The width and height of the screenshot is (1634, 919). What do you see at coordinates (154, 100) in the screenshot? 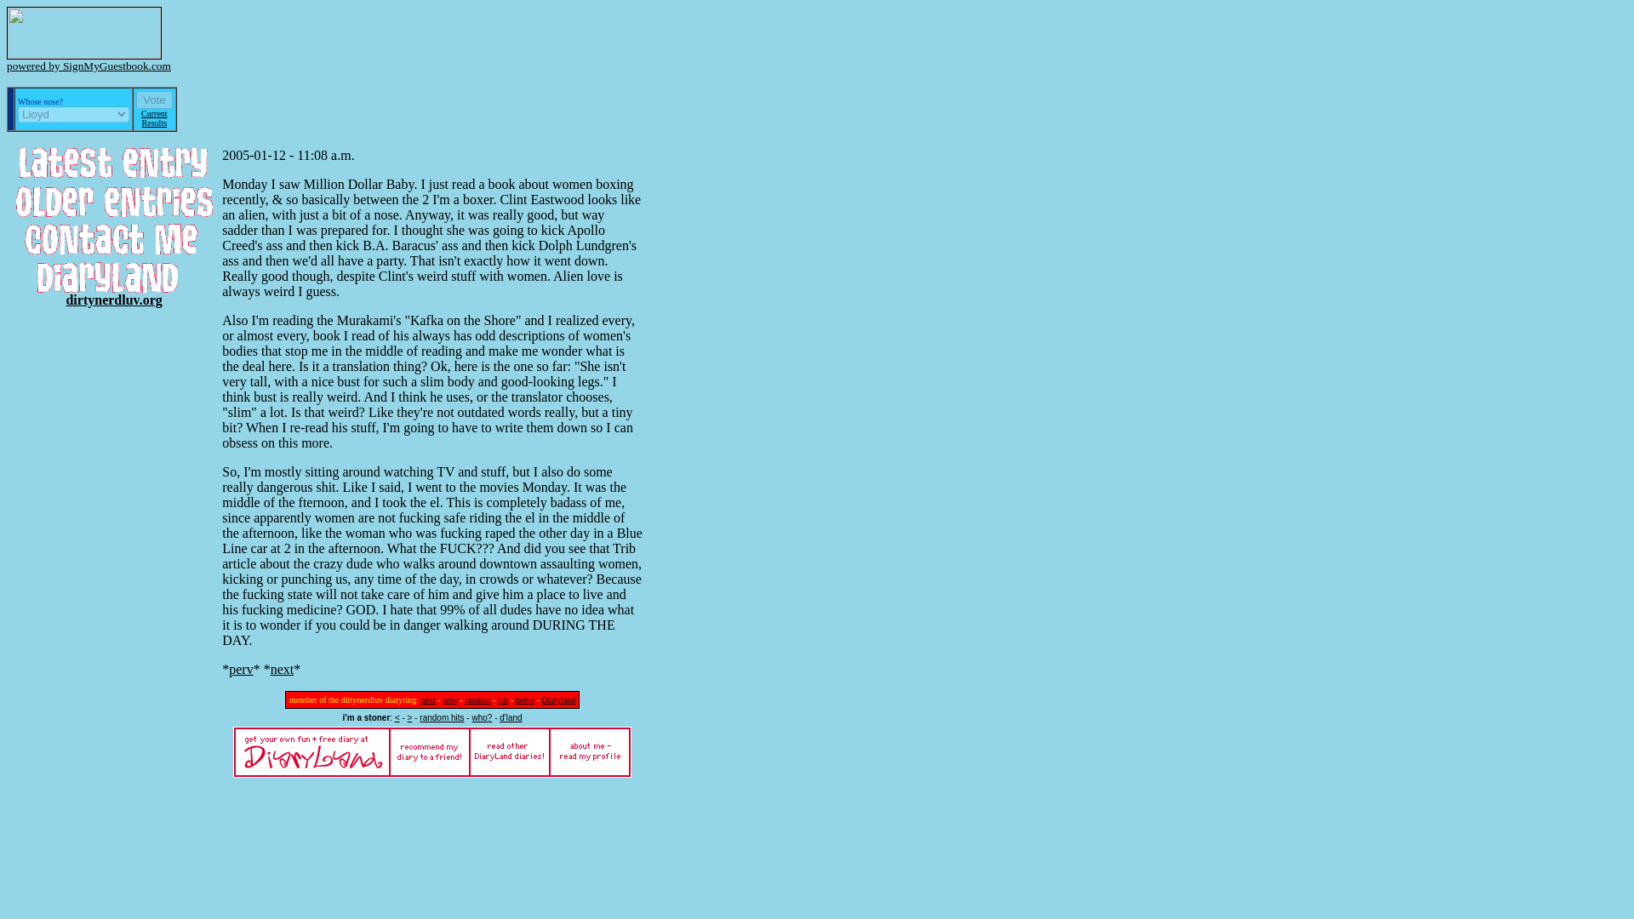
I see `Vote` at bounding box center [154, 100].